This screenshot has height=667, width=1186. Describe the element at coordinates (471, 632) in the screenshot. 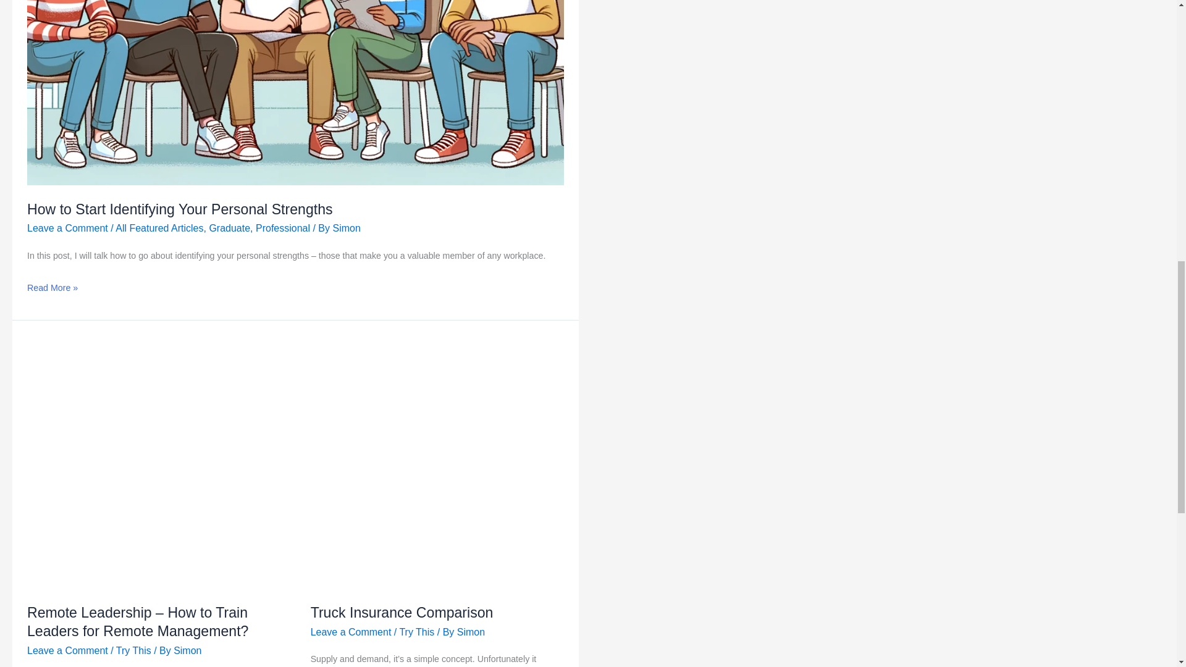

I see `View all posts by Simon` at that location.